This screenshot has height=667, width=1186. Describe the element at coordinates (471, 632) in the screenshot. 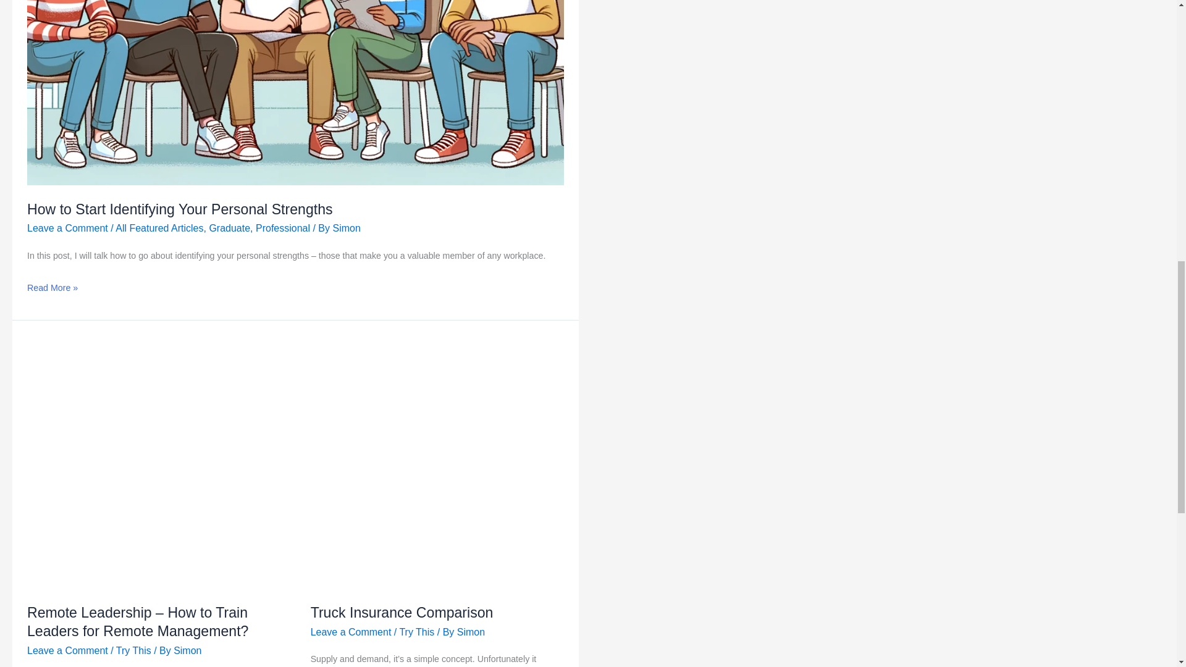

I see `View all posts by Simon` at that location.